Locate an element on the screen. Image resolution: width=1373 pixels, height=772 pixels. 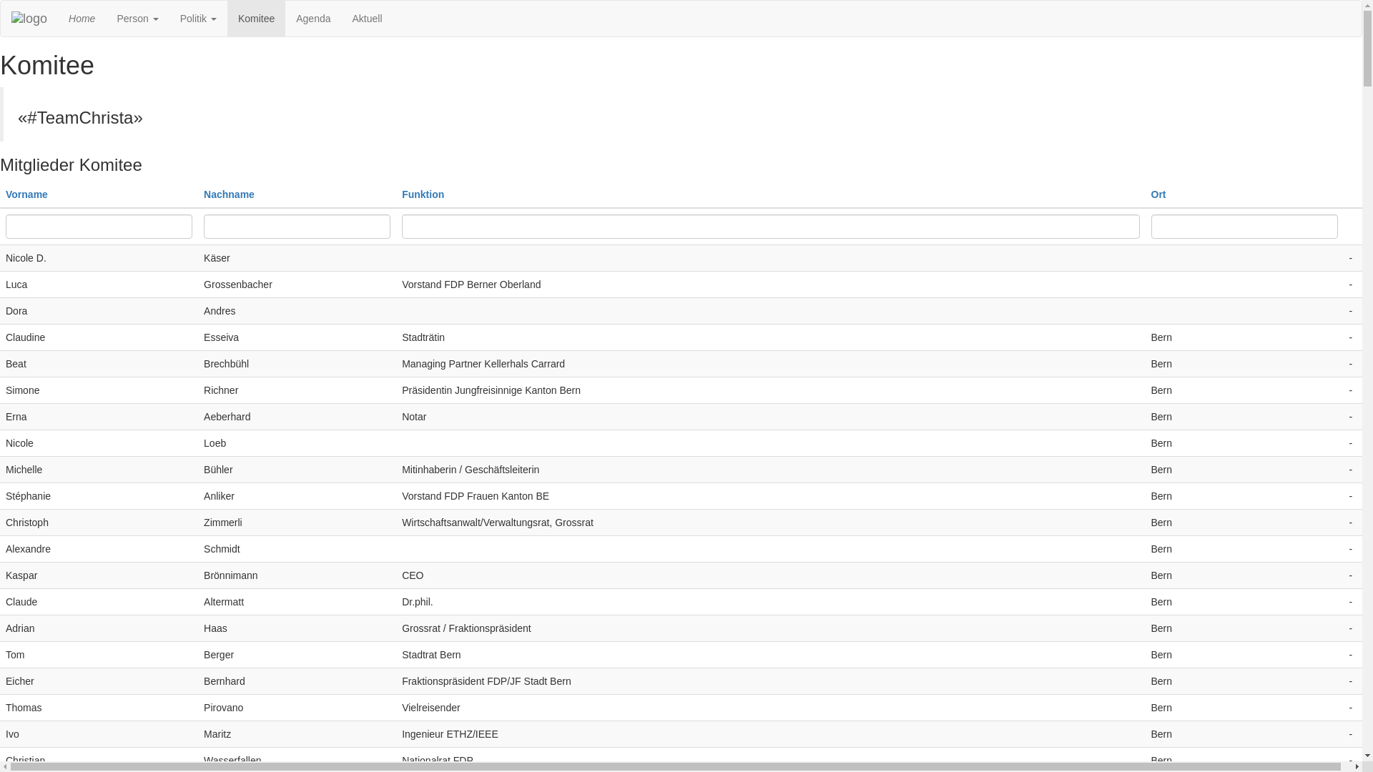
Politik is located at coordinates (199, 19).